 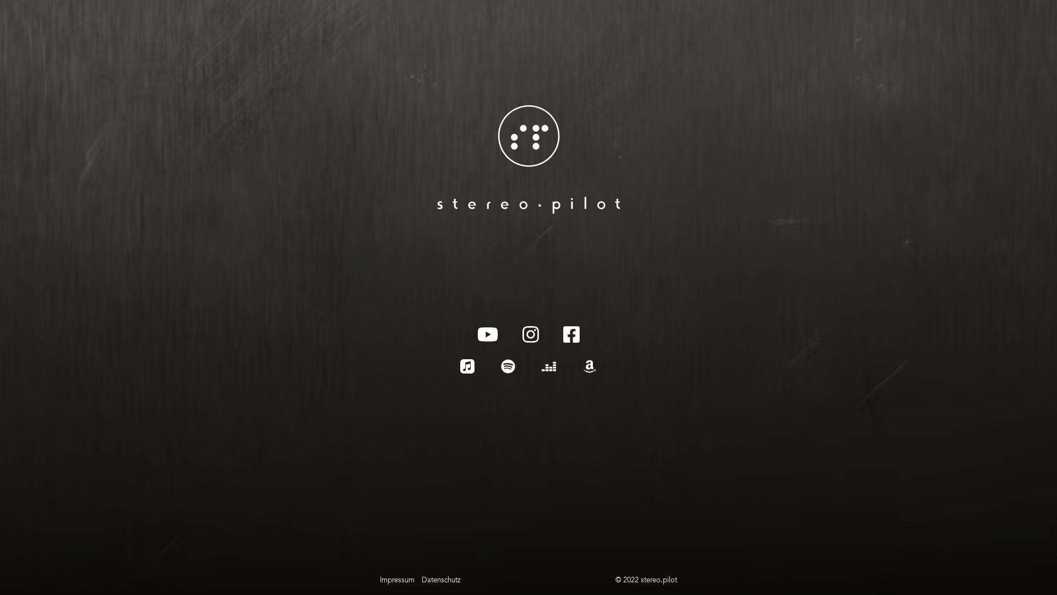 I want to click on Gravity at Spotify, so click(x=508, y=366).